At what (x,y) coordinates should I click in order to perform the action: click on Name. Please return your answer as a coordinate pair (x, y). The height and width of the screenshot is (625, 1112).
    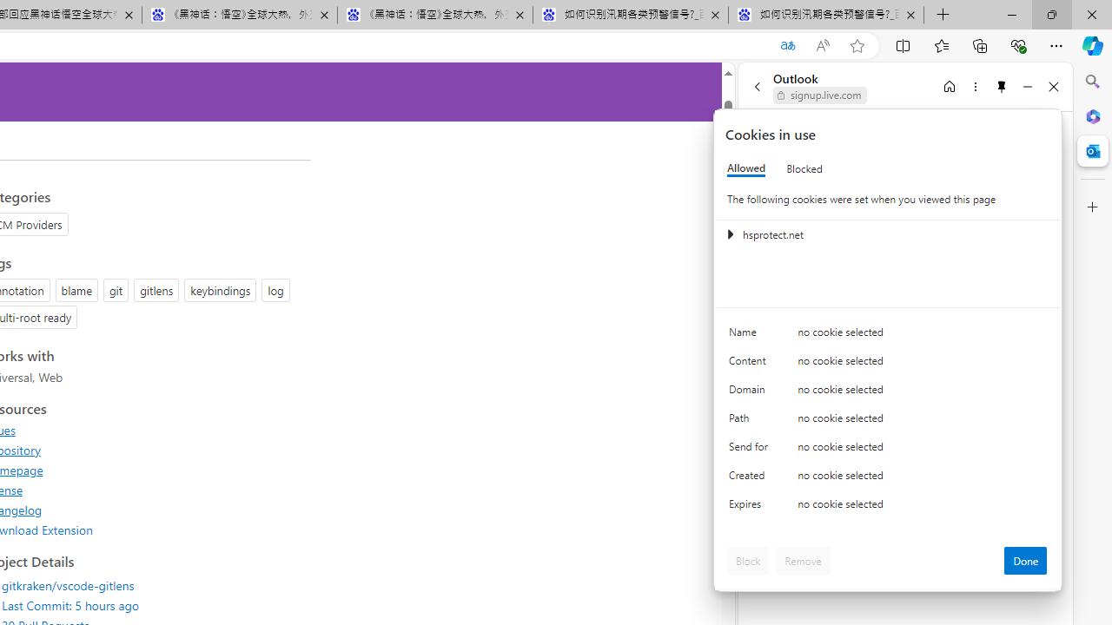
    Looking at the image, I should click on (751, 337).